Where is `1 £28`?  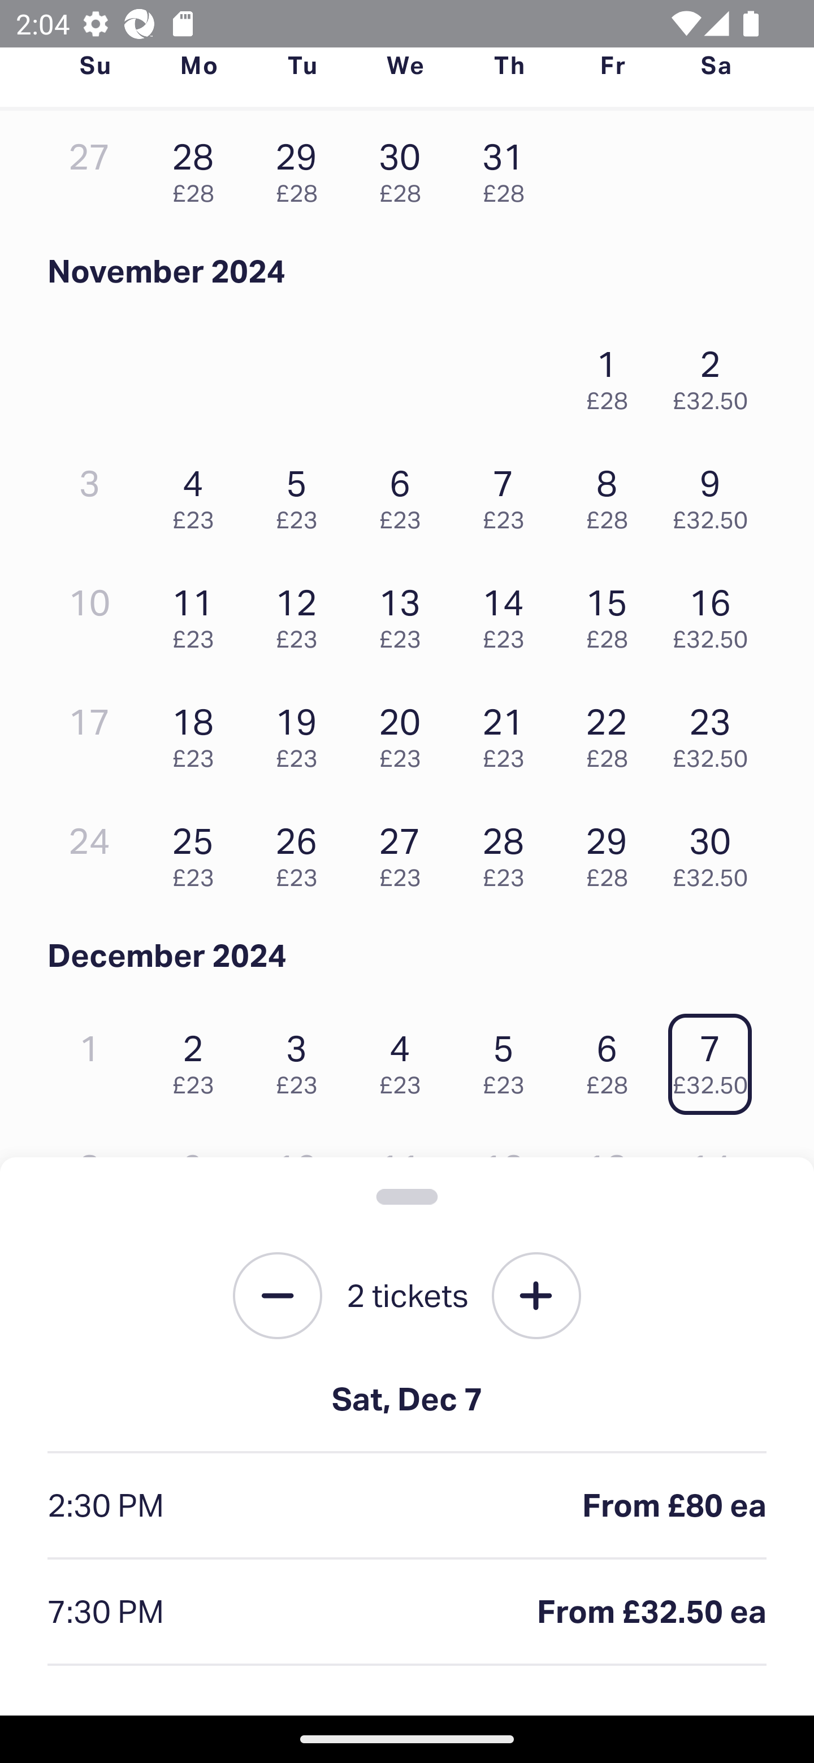
1 £28 is located at coordinates (612, 374).